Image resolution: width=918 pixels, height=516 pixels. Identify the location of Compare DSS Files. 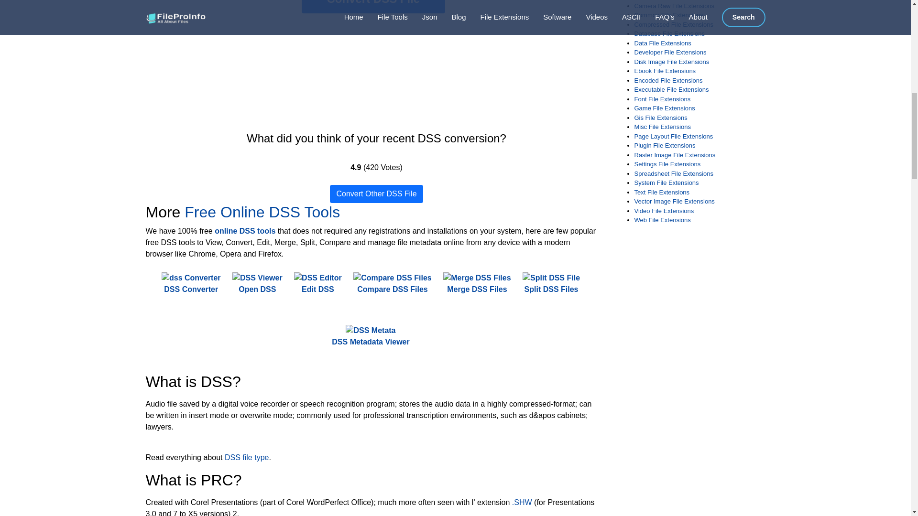
(392, 284).